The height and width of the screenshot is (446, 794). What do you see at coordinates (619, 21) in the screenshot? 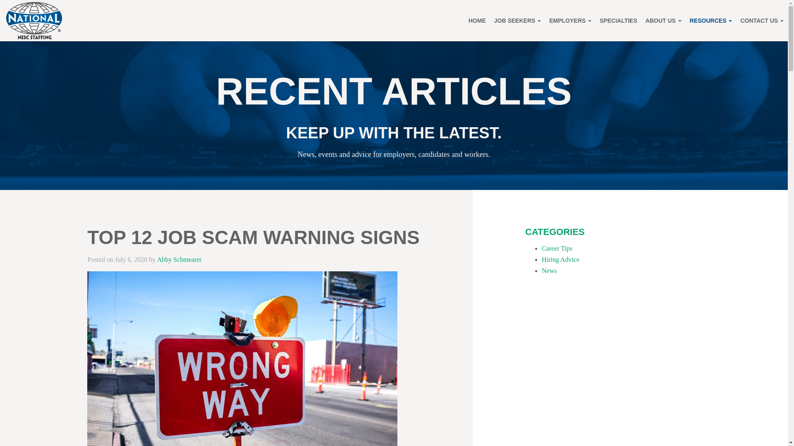
I see `Specialties` at bounding box center [619, 21].